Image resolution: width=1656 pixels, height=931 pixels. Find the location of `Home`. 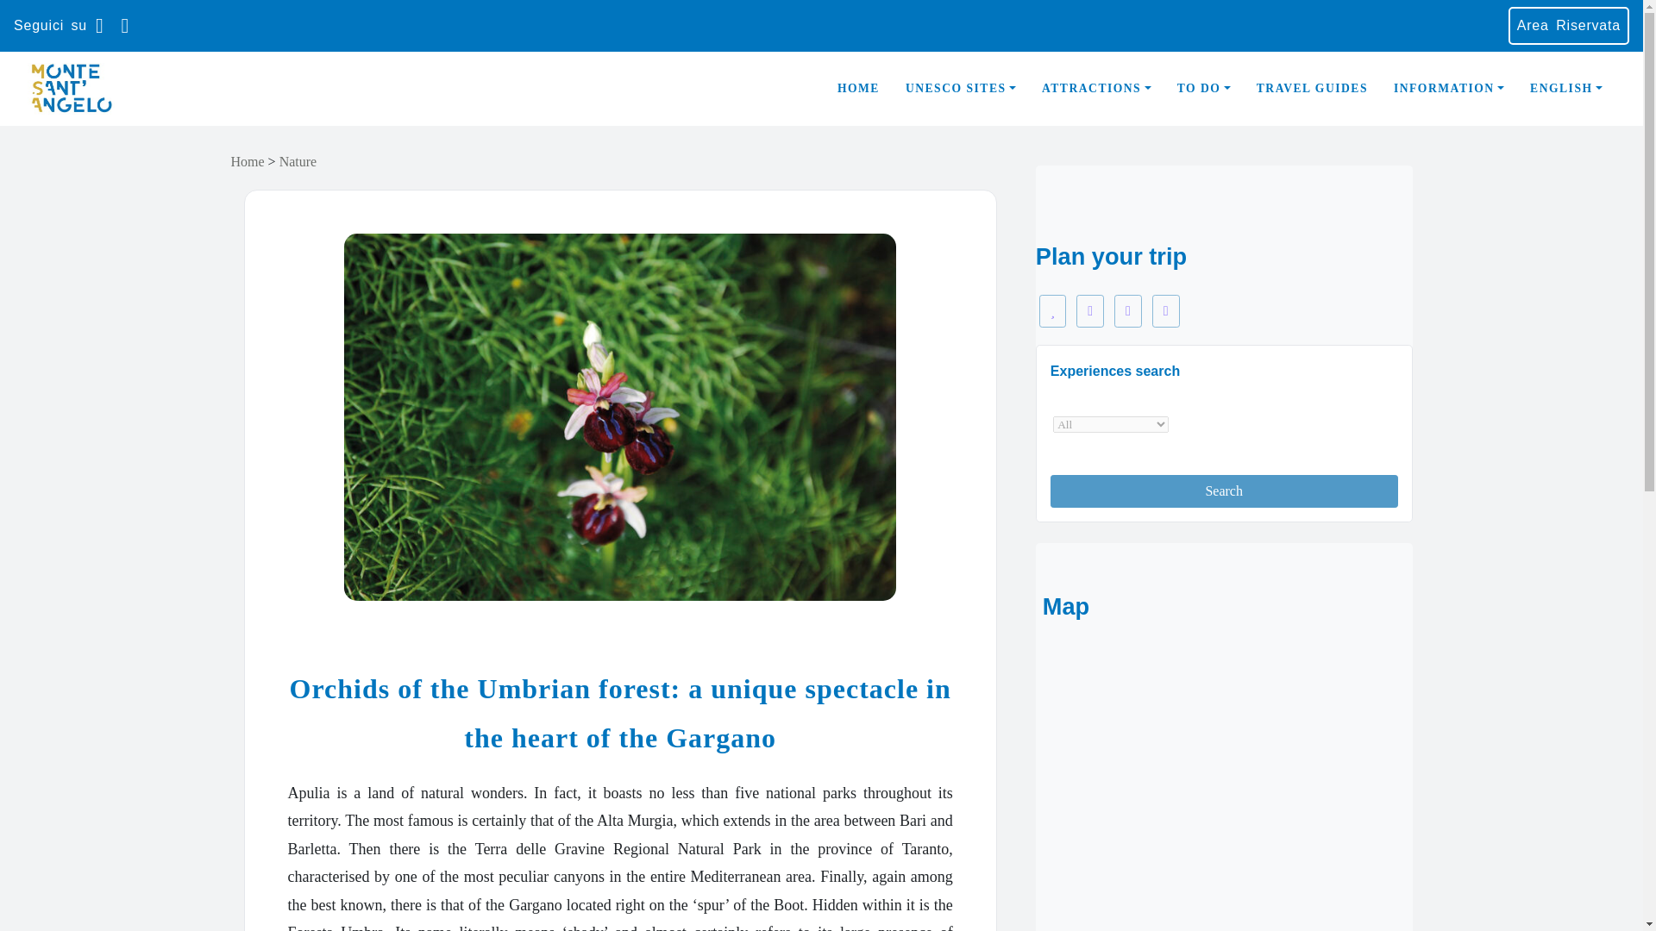

Home is located at coordinates (858, 89).